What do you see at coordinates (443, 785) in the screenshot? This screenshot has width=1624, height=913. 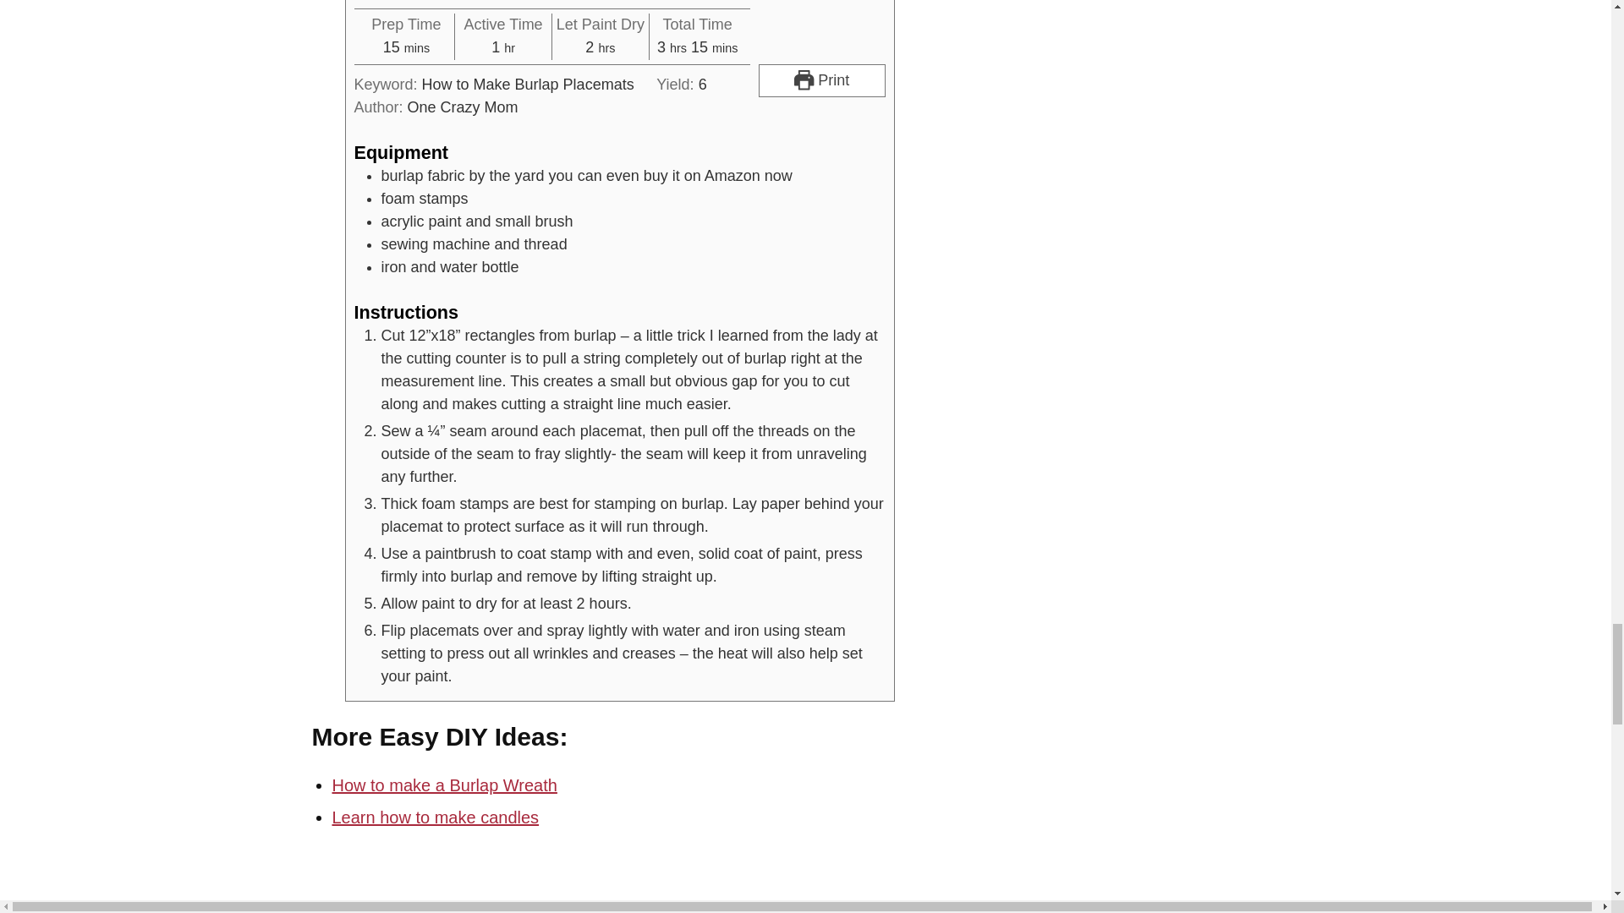 I see `How to make a Burlap Wreath` at bounding box center [443, 785].